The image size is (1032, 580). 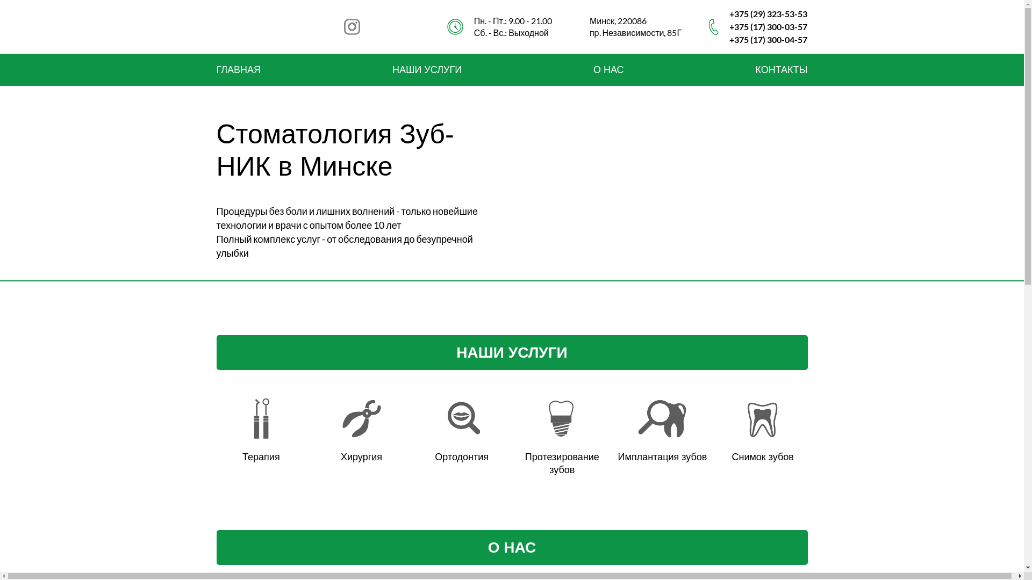 What do you see at coordinates (769, 40) in the screenshot?
I see `+375 (17) 300-04-57` at bounding box center [769, 40].